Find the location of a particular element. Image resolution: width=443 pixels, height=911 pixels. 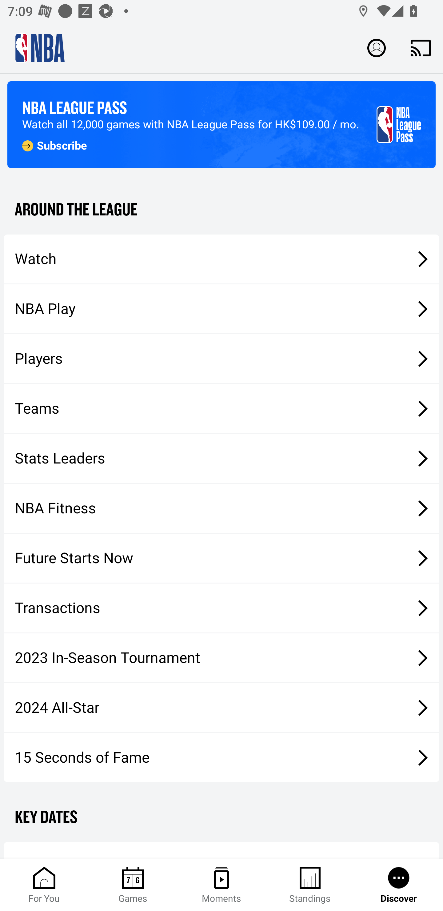

15 Seconds of Fame is located at coordinates (221, 757).